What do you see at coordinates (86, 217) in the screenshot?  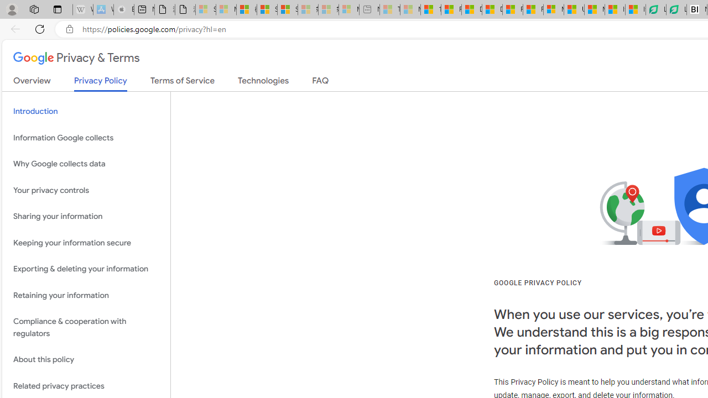 I see `Sharing your information` at bounding box center [86, 217].